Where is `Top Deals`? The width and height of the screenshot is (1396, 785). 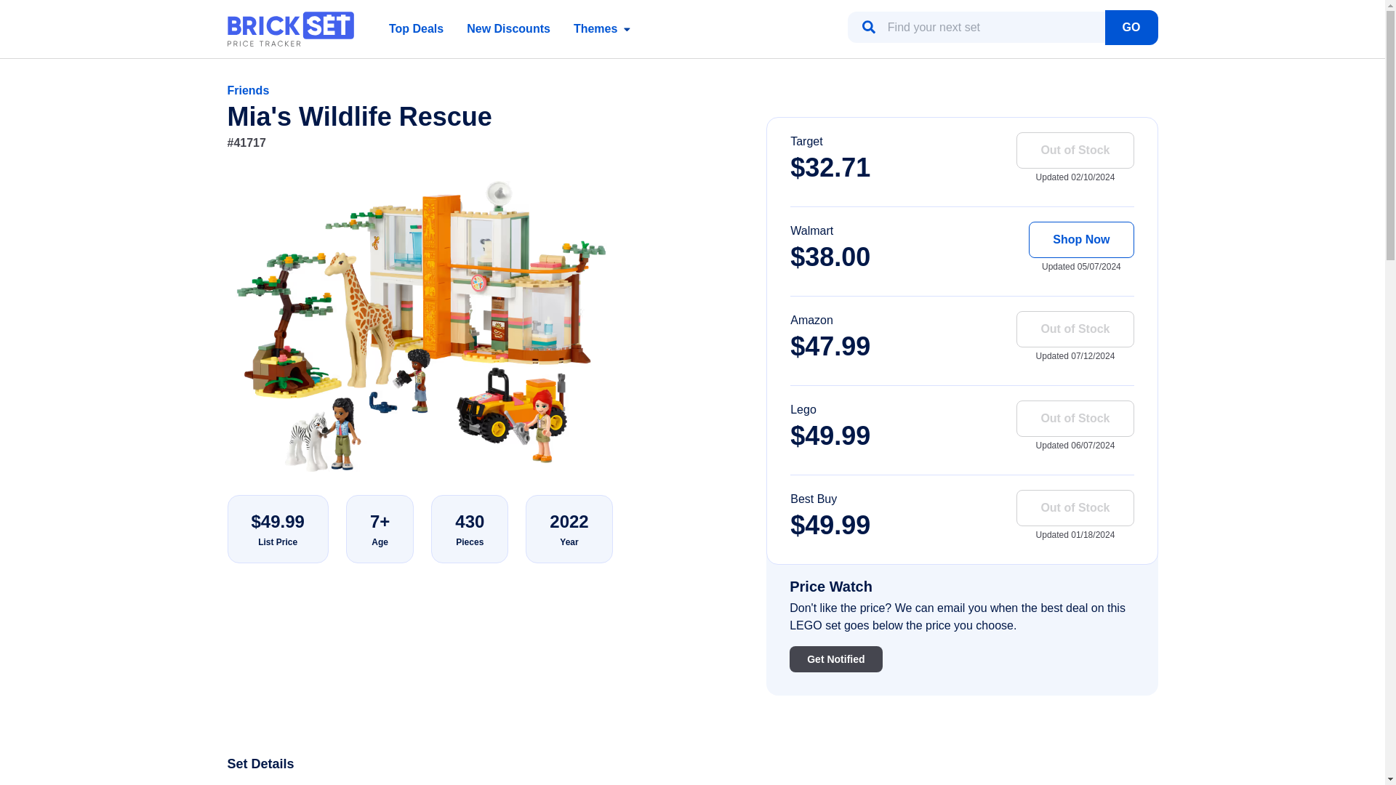
Top Deals is located at coordinates (416, 29).